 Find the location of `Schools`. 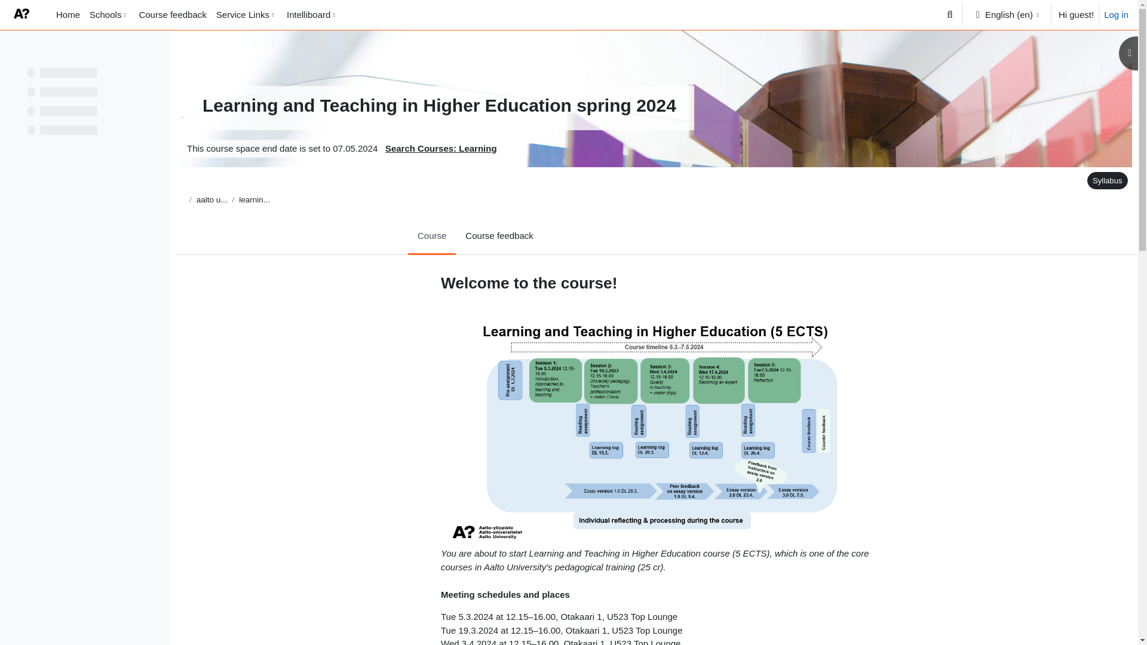

Schools is located at coordinates (109, 14).